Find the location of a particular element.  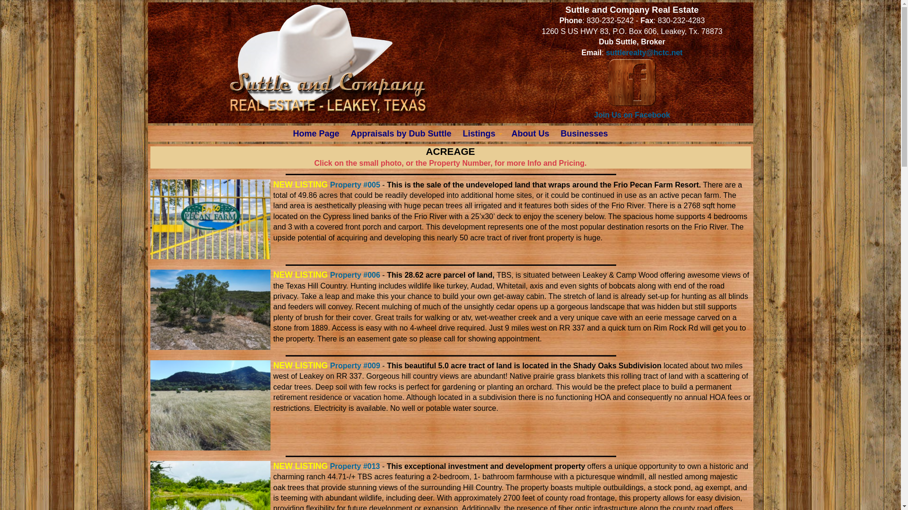

Join Us on Facebook is located at coordinates (632, 110).